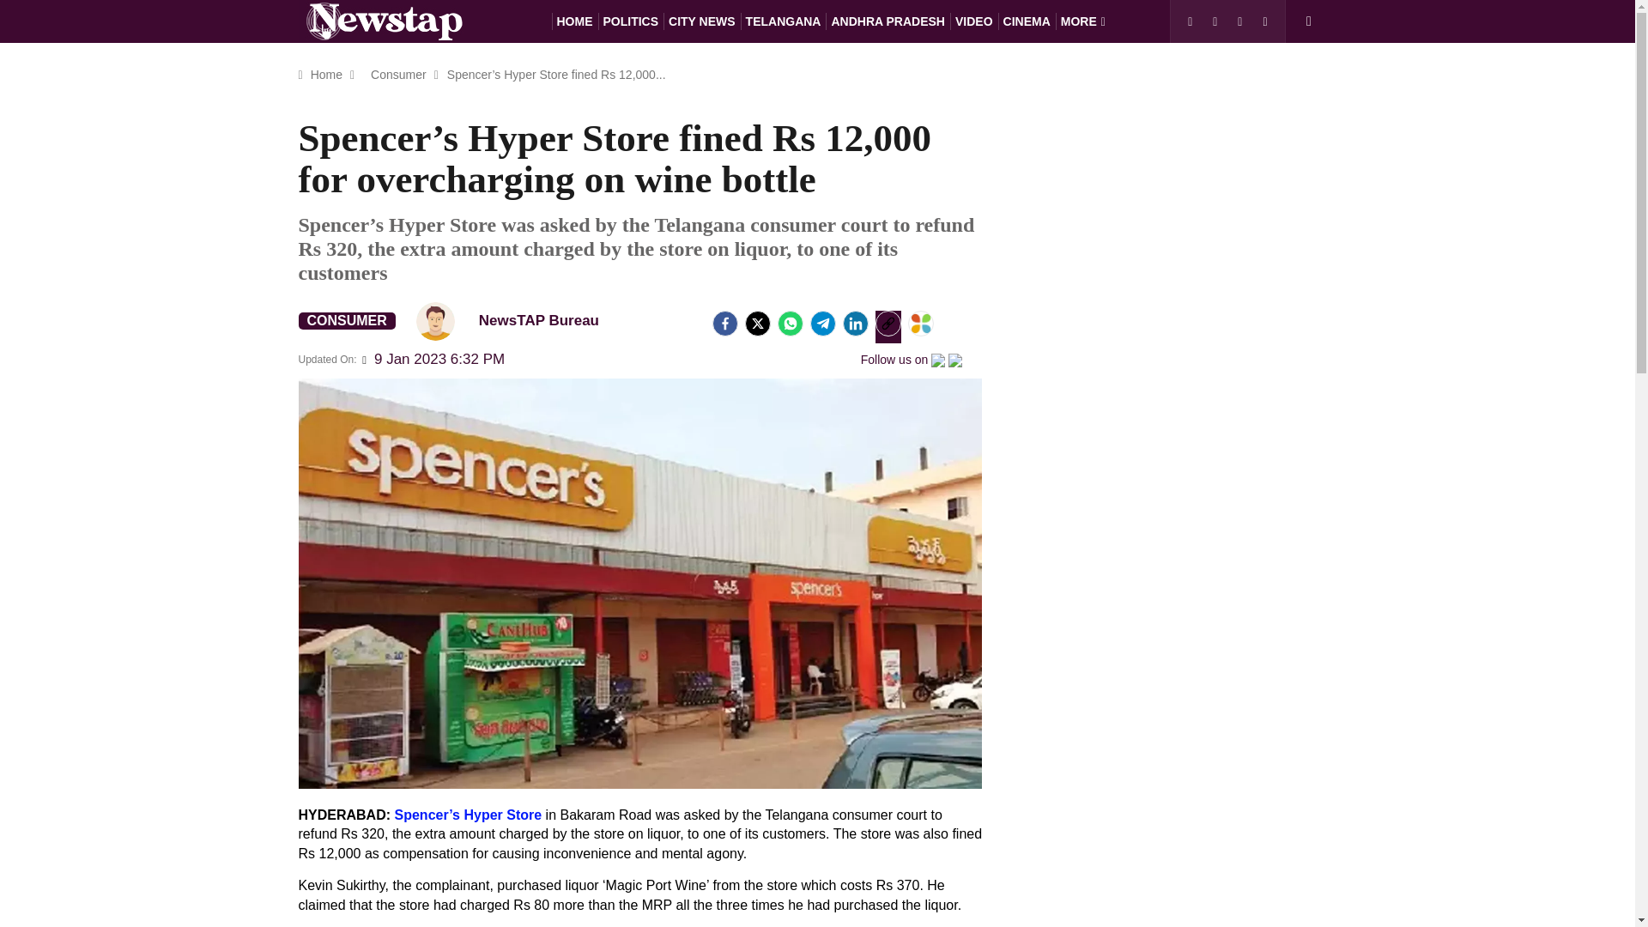 Image resolution: width=1648 pixels, height=927 pixels. I want to click on TELANGANA, so click(783, 21).